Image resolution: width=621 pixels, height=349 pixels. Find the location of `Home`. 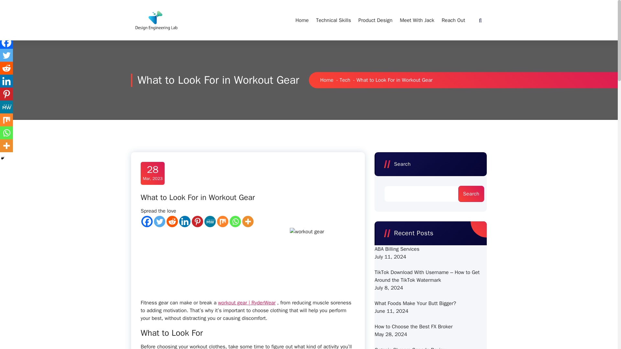

Home is located at coordinates (301, 20).